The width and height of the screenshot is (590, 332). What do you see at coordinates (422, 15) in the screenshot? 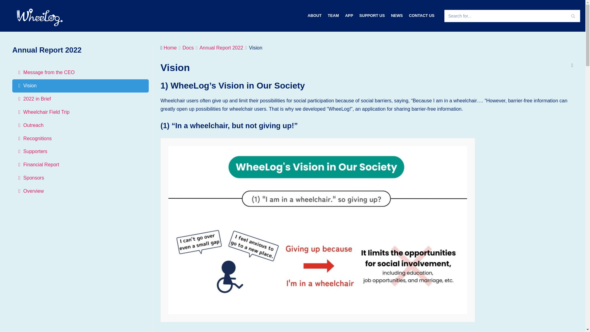
I see `CONTACT US` at bounding box center [422, 15].